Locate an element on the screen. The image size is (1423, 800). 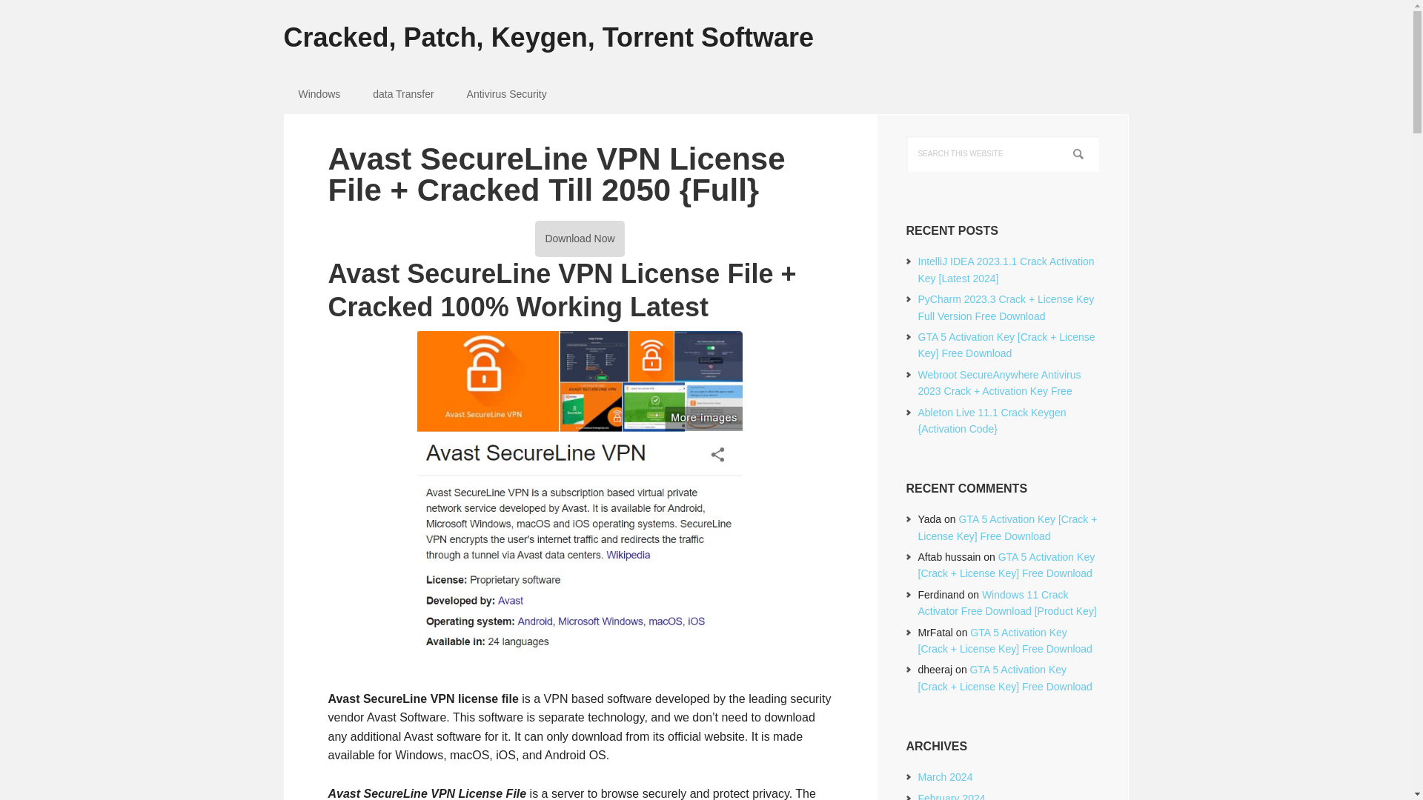
March 2024 is located at coordinates (944, 777).